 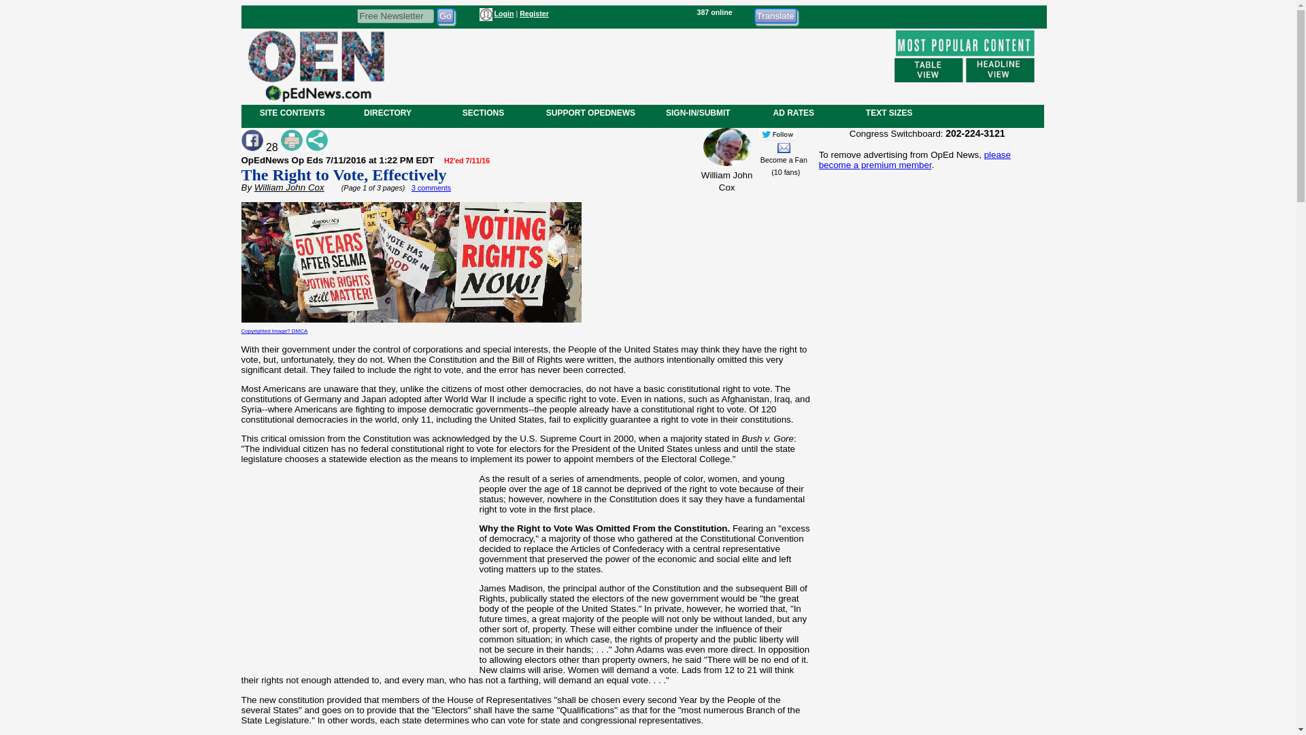 I want to click on More Sharing, so click(x=316, y=140).